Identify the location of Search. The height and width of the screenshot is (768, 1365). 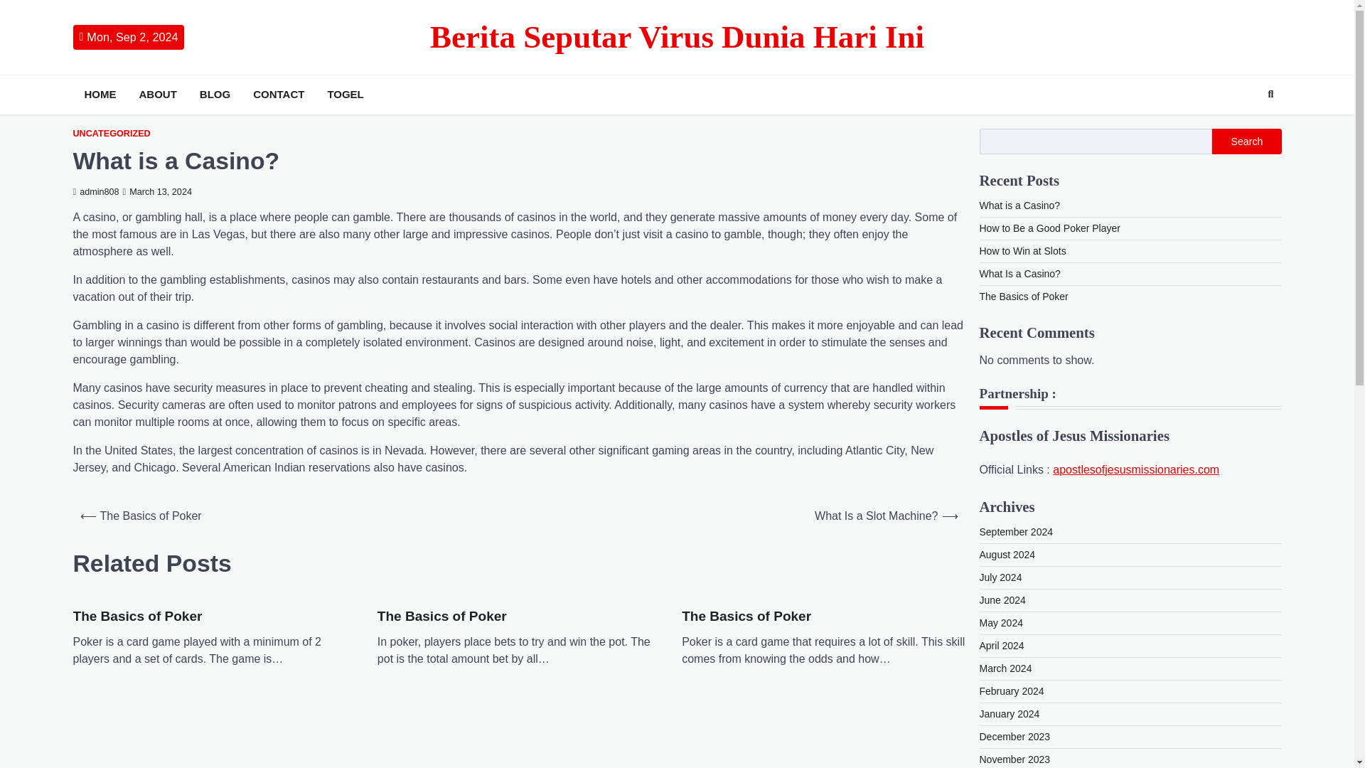
(1270, 94).